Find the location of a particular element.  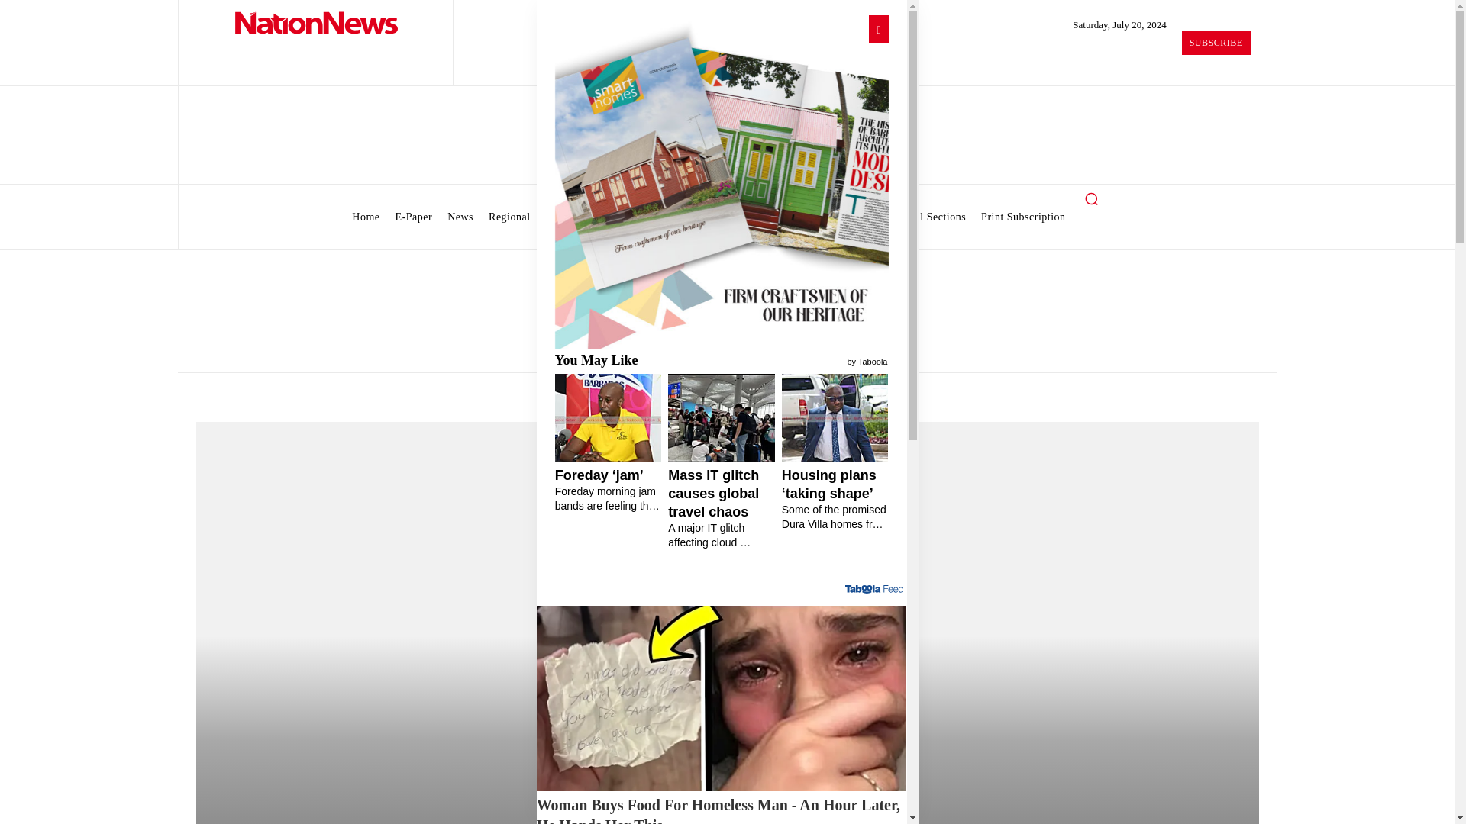

Smart Homes Pop Up is located at coordinates (721, 182).